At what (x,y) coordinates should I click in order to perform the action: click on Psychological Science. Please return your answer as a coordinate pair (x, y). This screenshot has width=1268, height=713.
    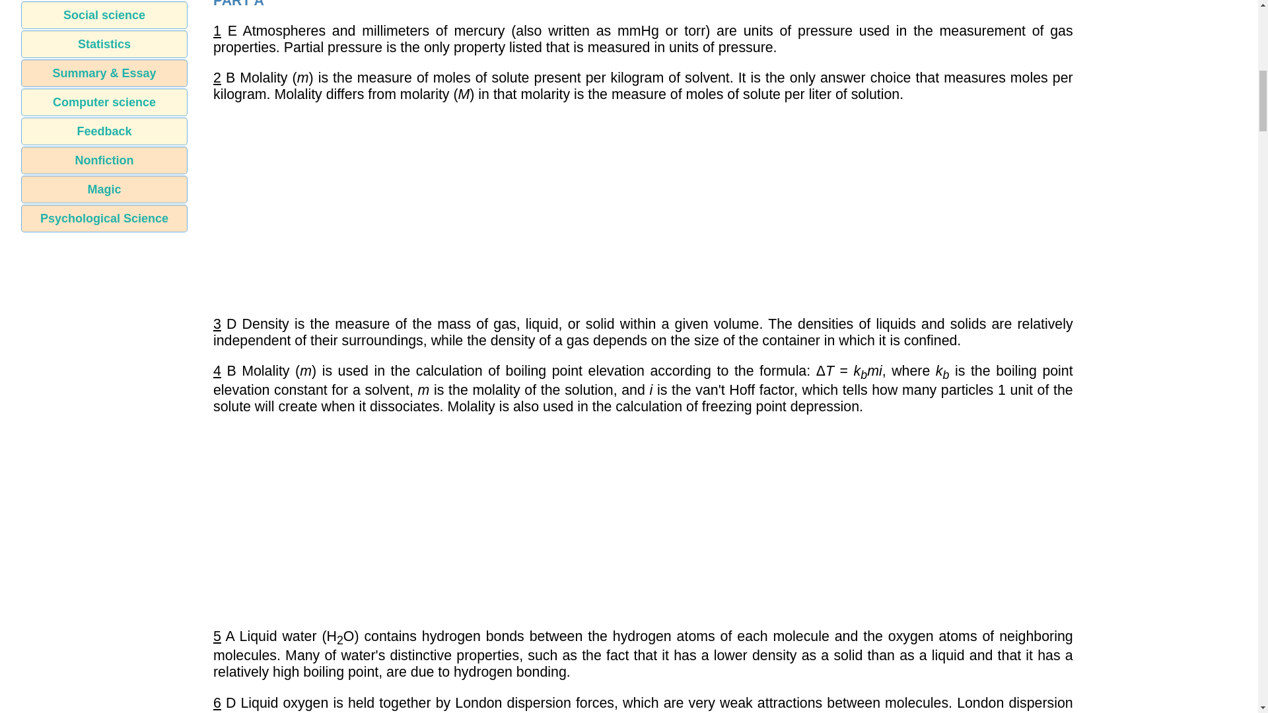
    Looking at the image, I should click on (104, 218).